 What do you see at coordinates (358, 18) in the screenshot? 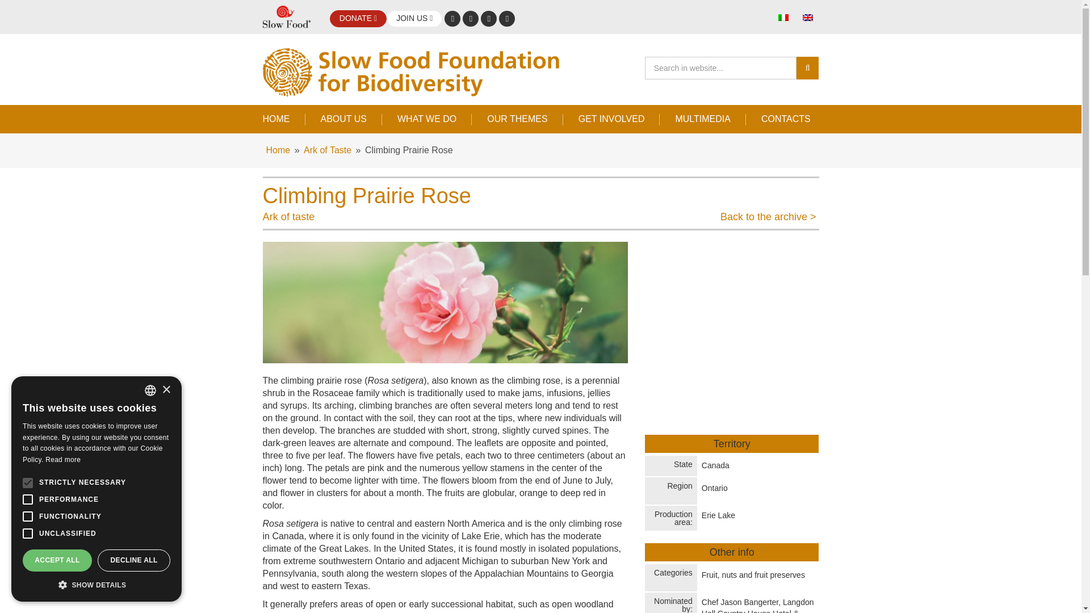
I see `DONATE` at bounding box center [358, 18].